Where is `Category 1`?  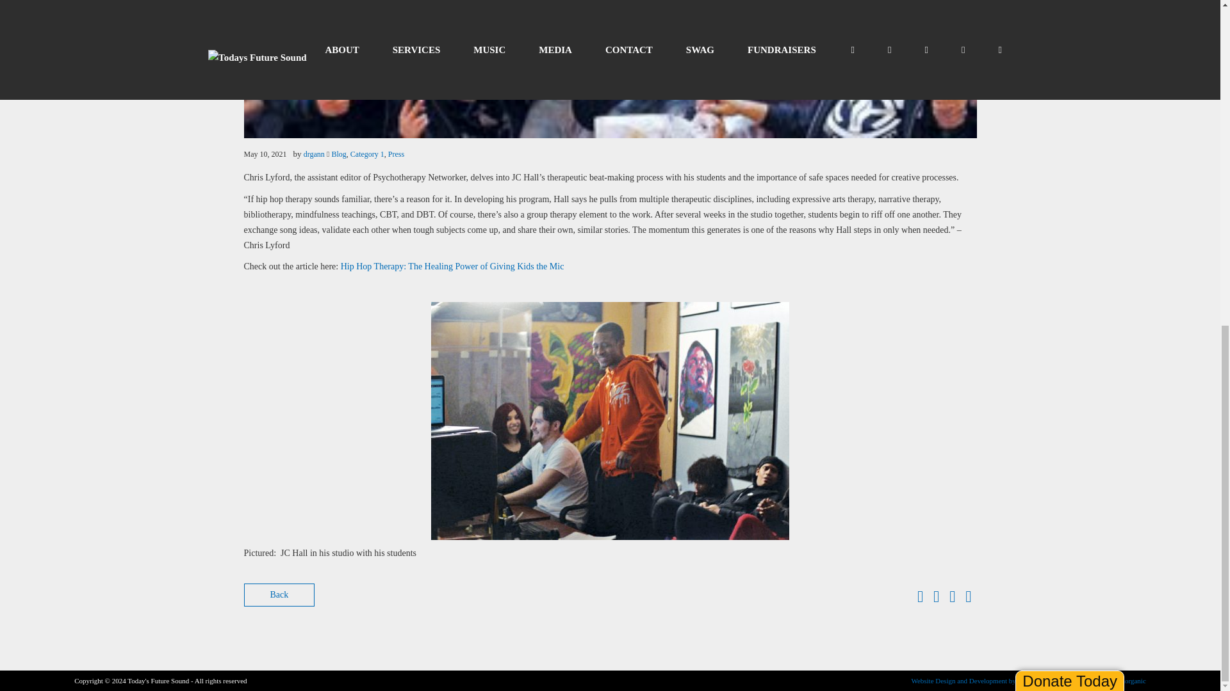
Category 1 is located at coordinates (367, 154).